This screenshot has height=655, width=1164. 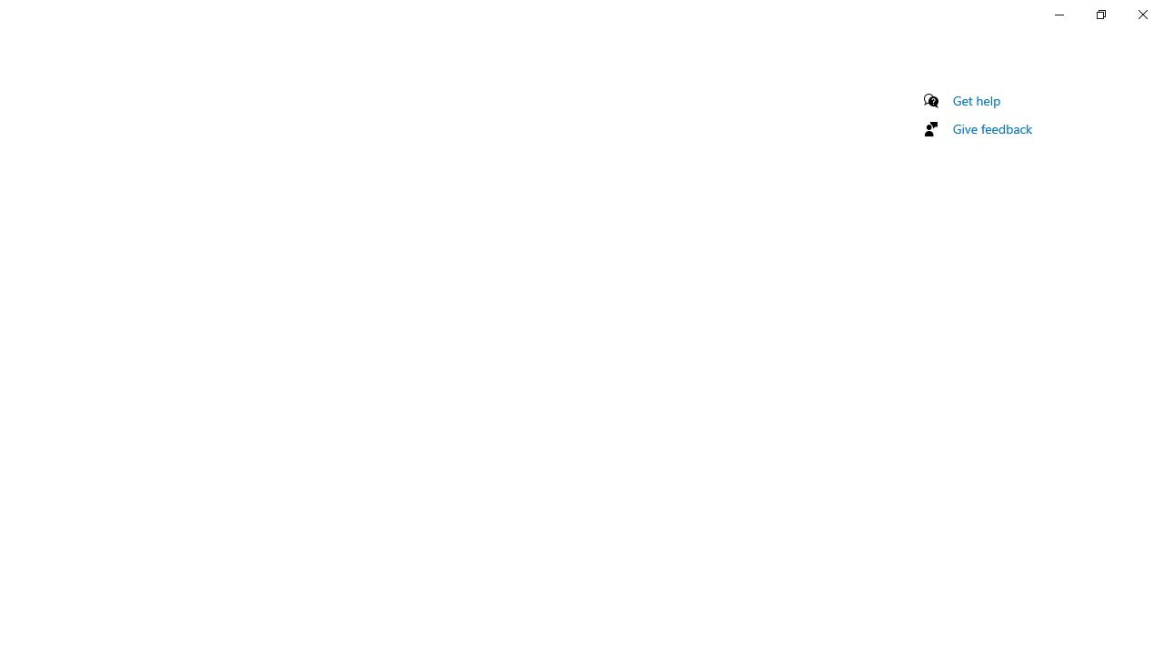 I want to click on Close Settings, so click(x=1142, y=15).